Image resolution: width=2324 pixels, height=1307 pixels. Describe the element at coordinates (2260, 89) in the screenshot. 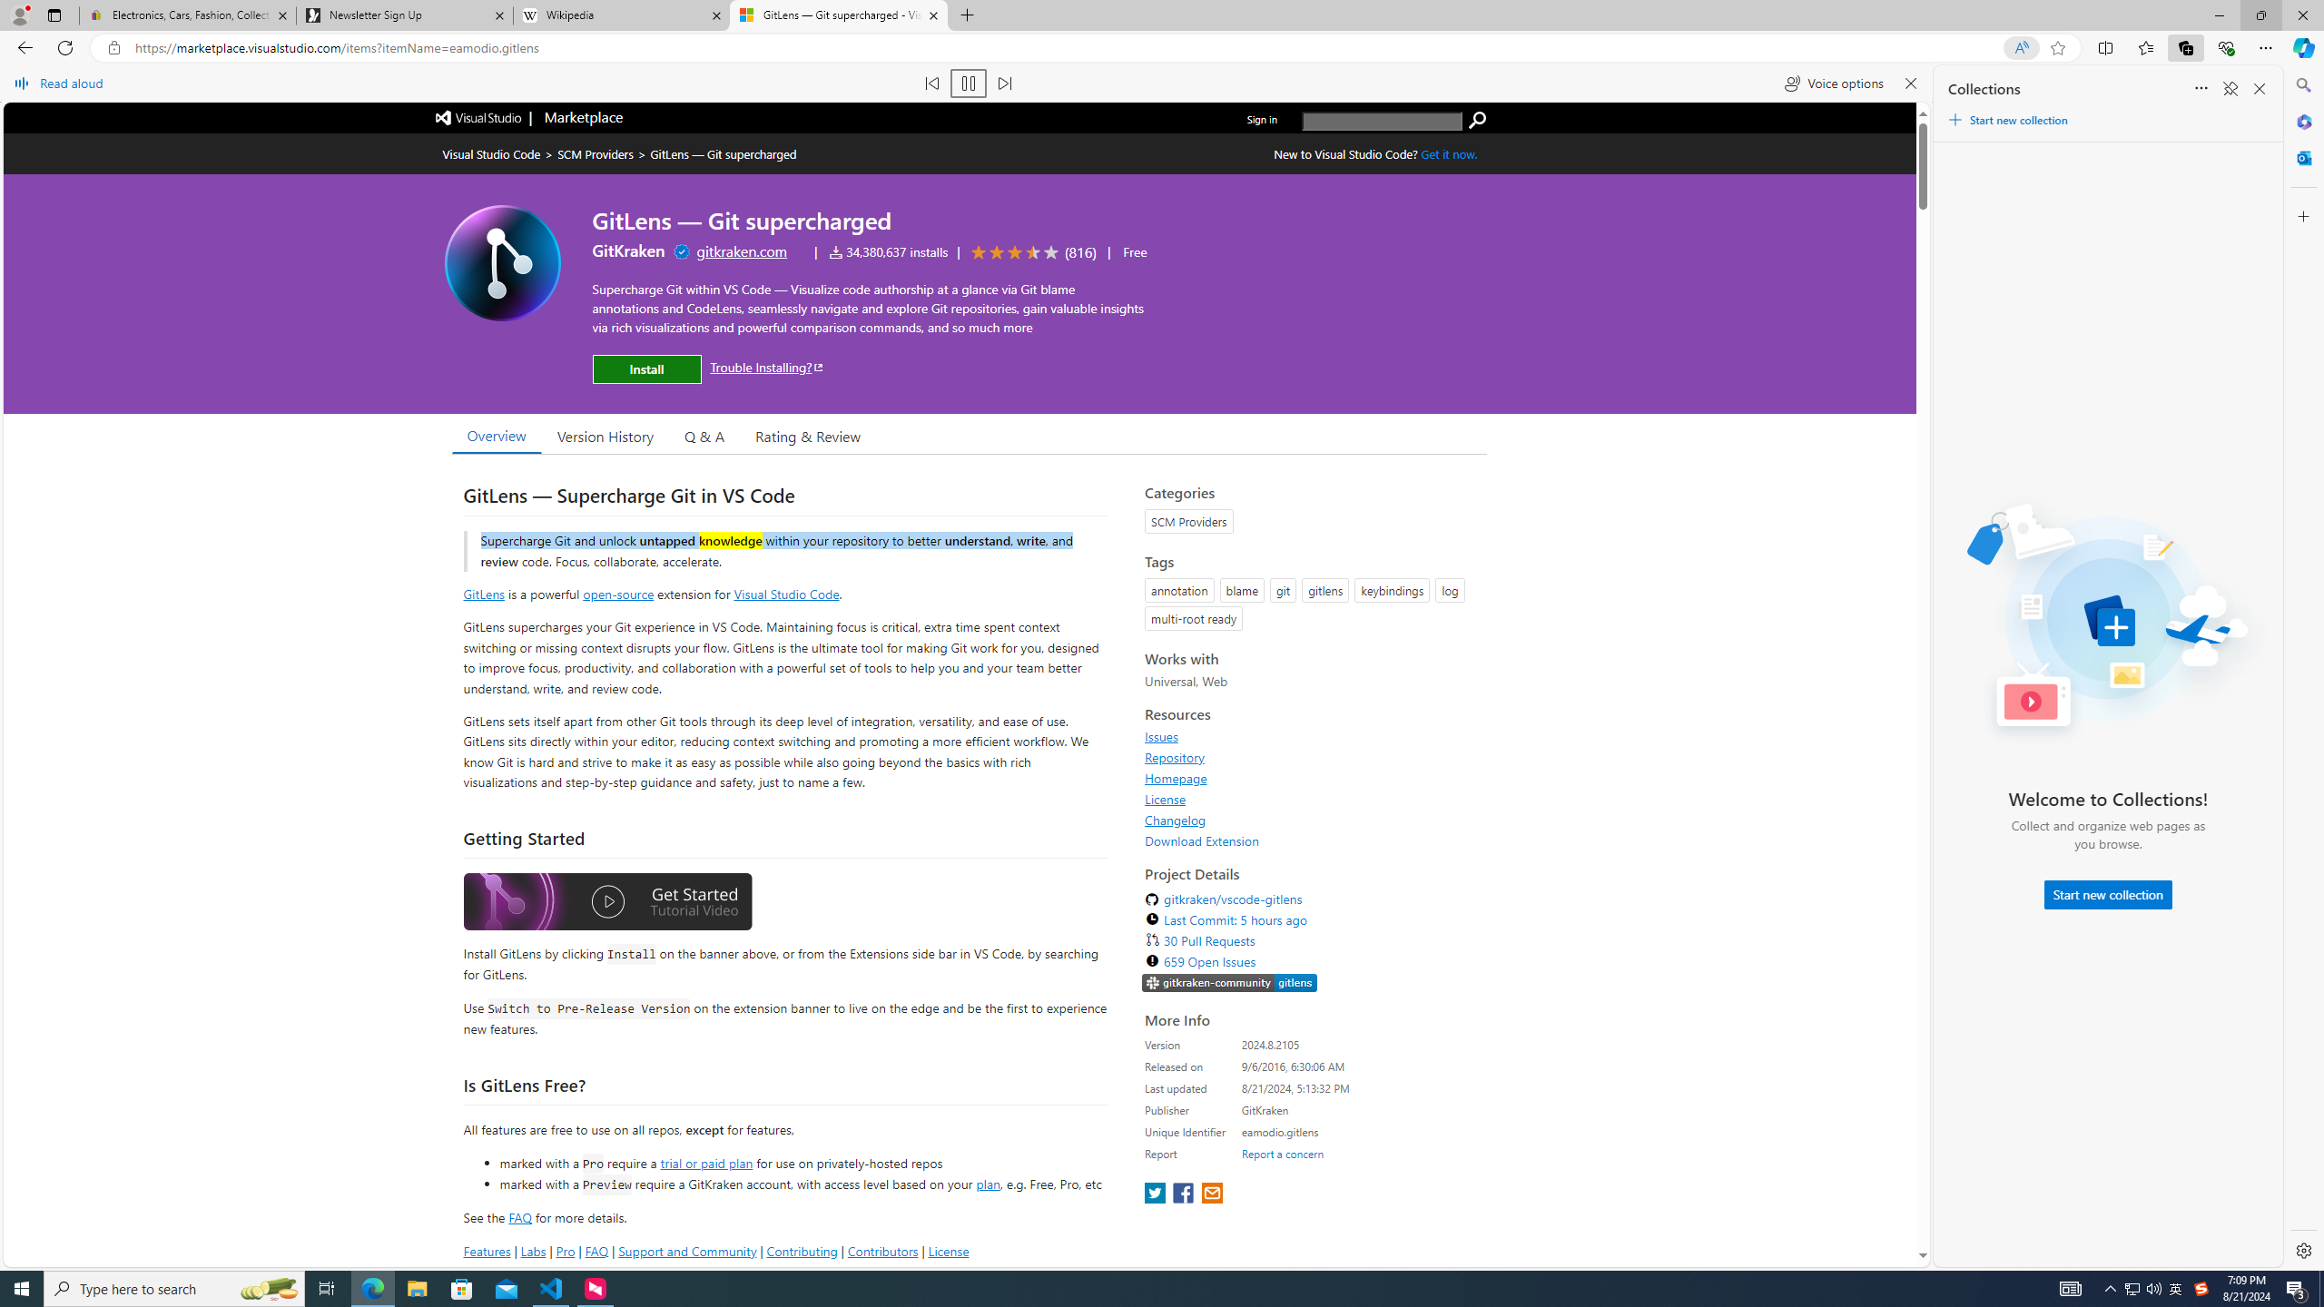

I see `Close Collections` at that location.